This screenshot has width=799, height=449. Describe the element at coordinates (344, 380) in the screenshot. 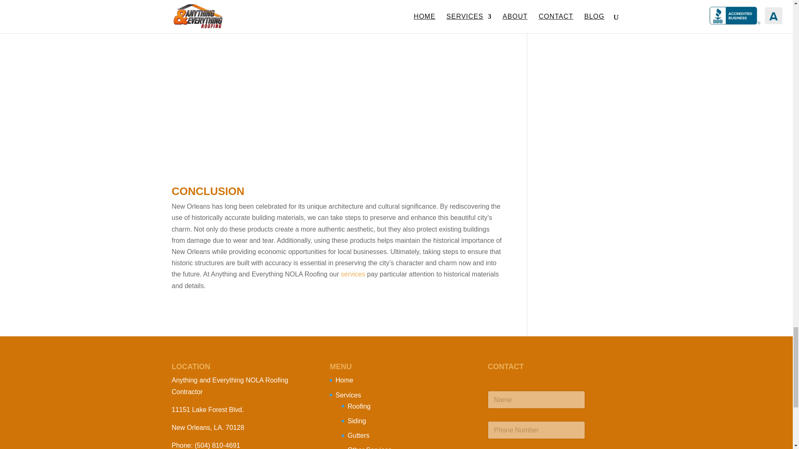

I see `Home` at that location.